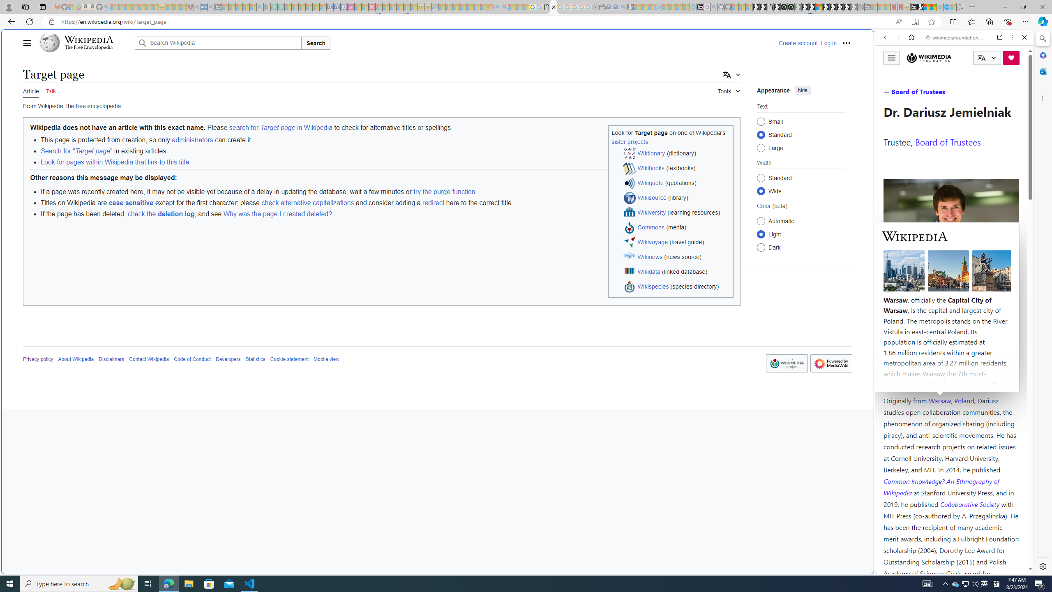 This screenshot has width=1052, height=592. I want to click on Powered by MediaWiki, so click(831, 363).